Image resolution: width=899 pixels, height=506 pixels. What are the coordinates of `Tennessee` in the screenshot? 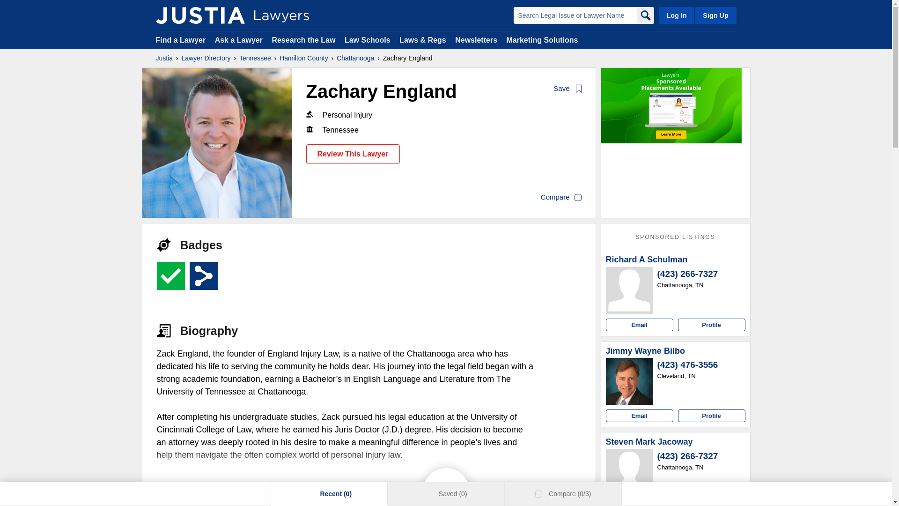 It's located at (255, 58).